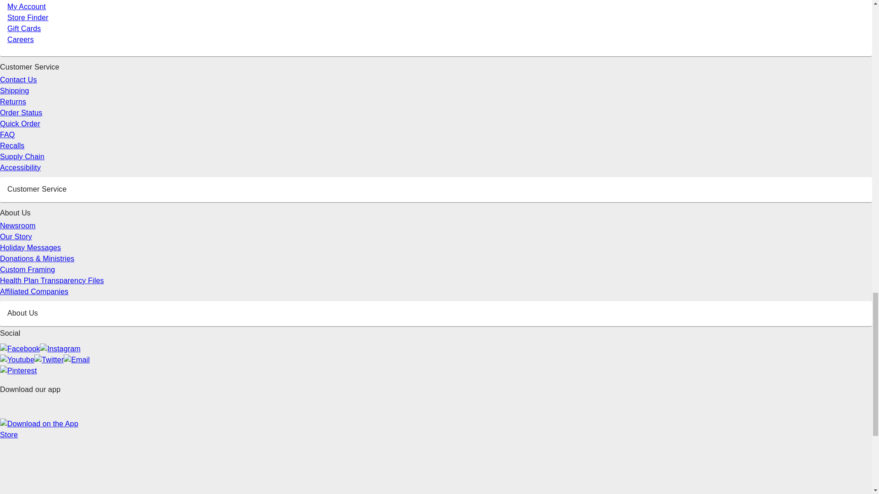  I want to click on Returns, so click(13, 102).